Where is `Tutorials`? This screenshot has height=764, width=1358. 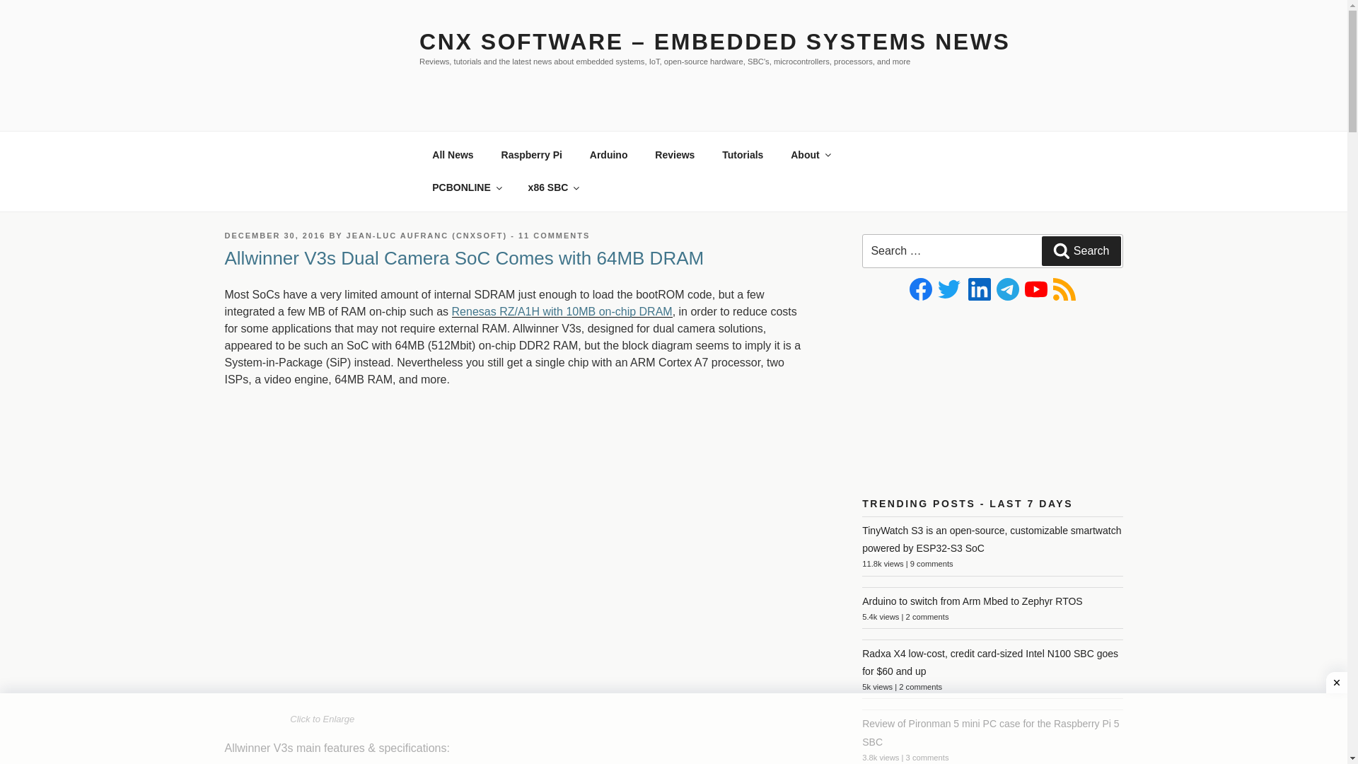
Tutorials is located at coordinates (743, 180).